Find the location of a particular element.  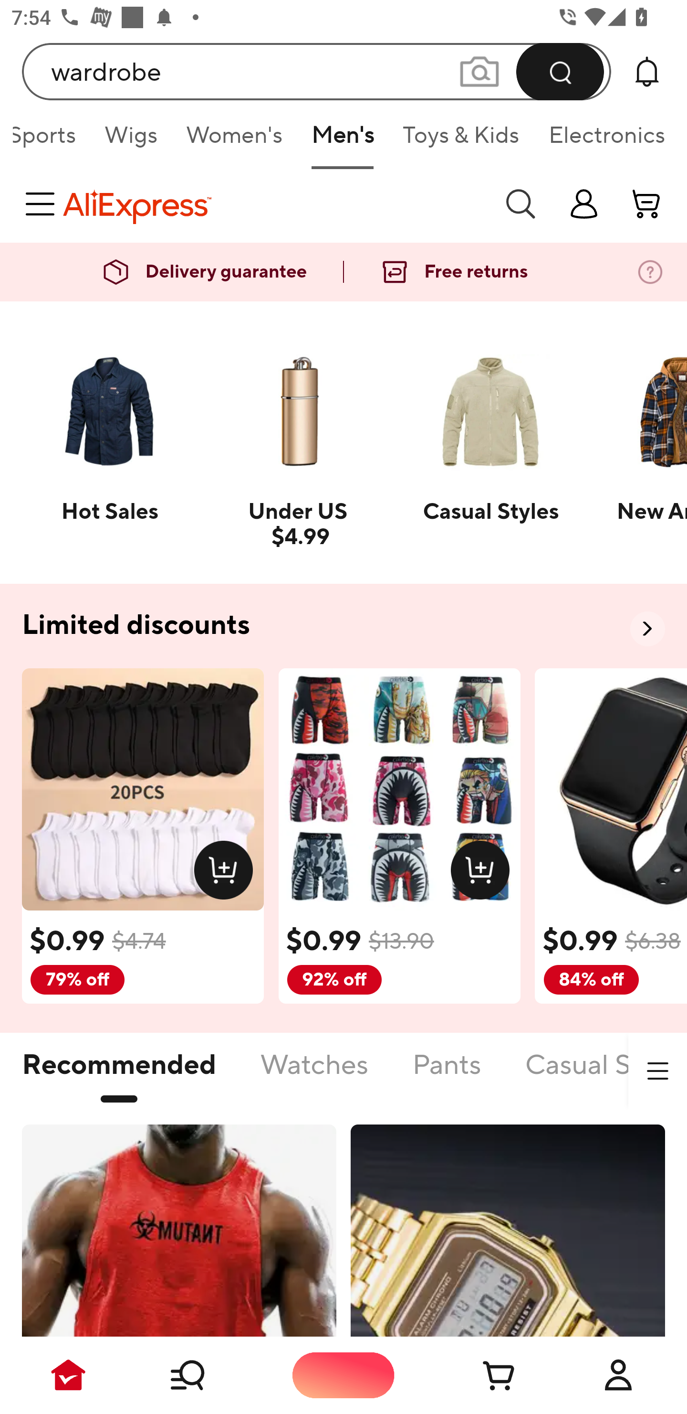

128x128.png_ is located at coordinates (227, 873).